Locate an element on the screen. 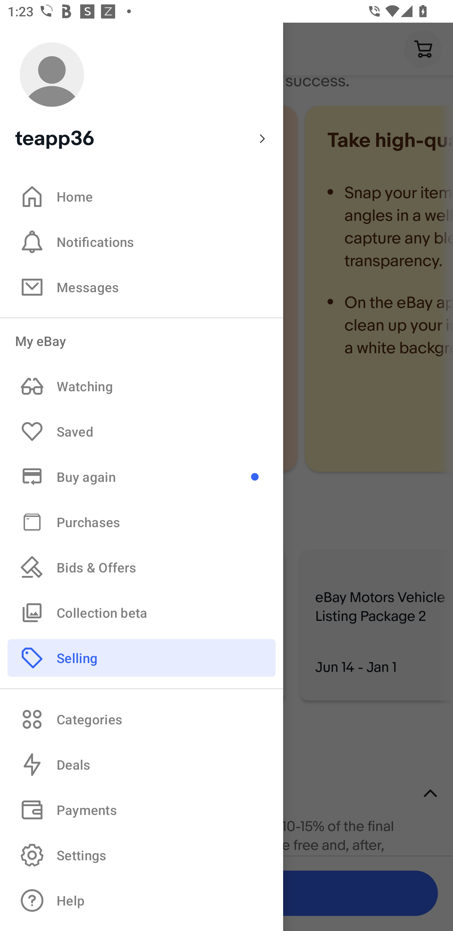  Help is located at coordinates (142, 901).